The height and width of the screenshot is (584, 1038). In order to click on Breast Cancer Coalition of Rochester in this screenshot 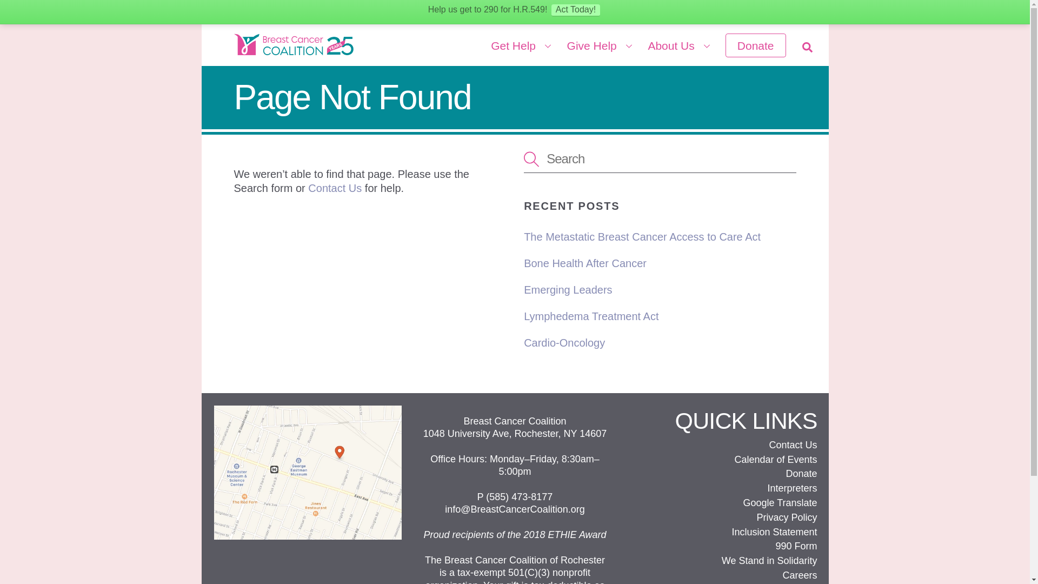, I will do `click(568, 289)`.